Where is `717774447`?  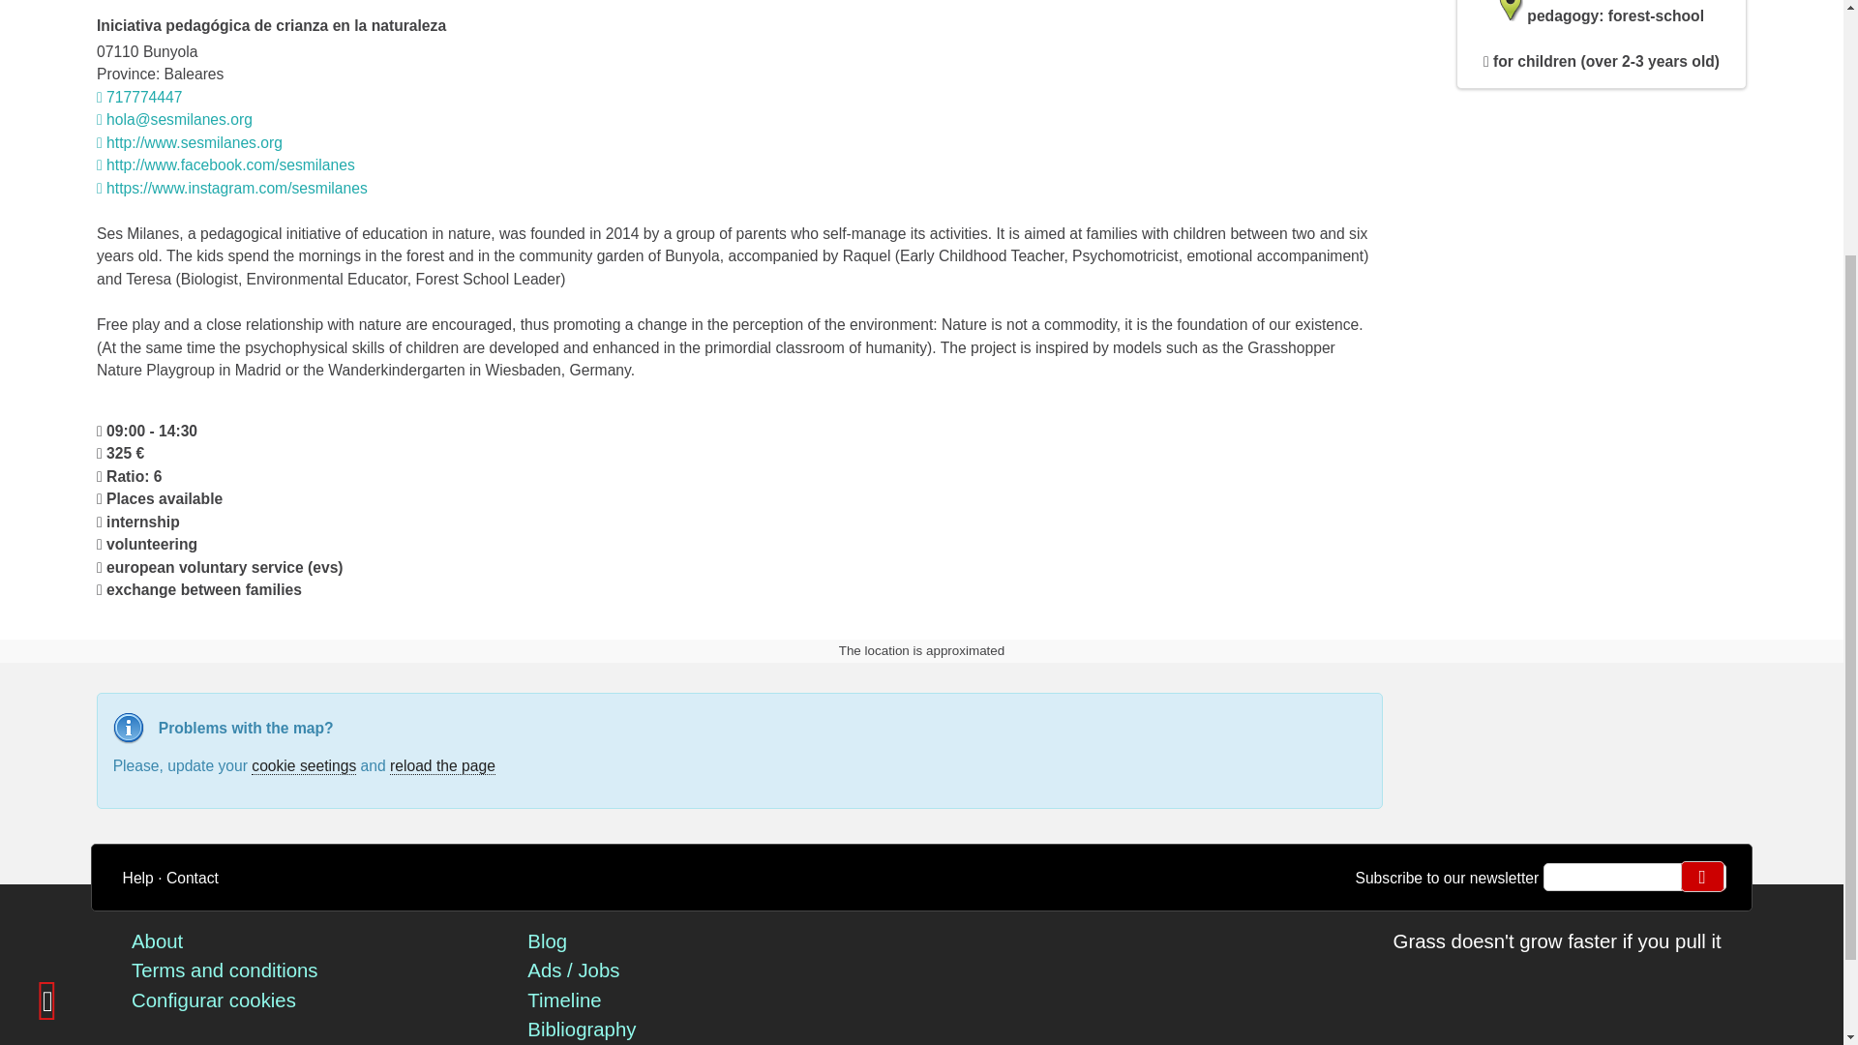
717774447 is located at coordinates (139, 97).